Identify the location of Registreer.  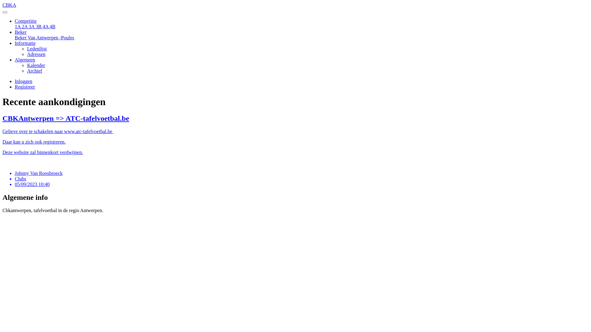
(25, 87).